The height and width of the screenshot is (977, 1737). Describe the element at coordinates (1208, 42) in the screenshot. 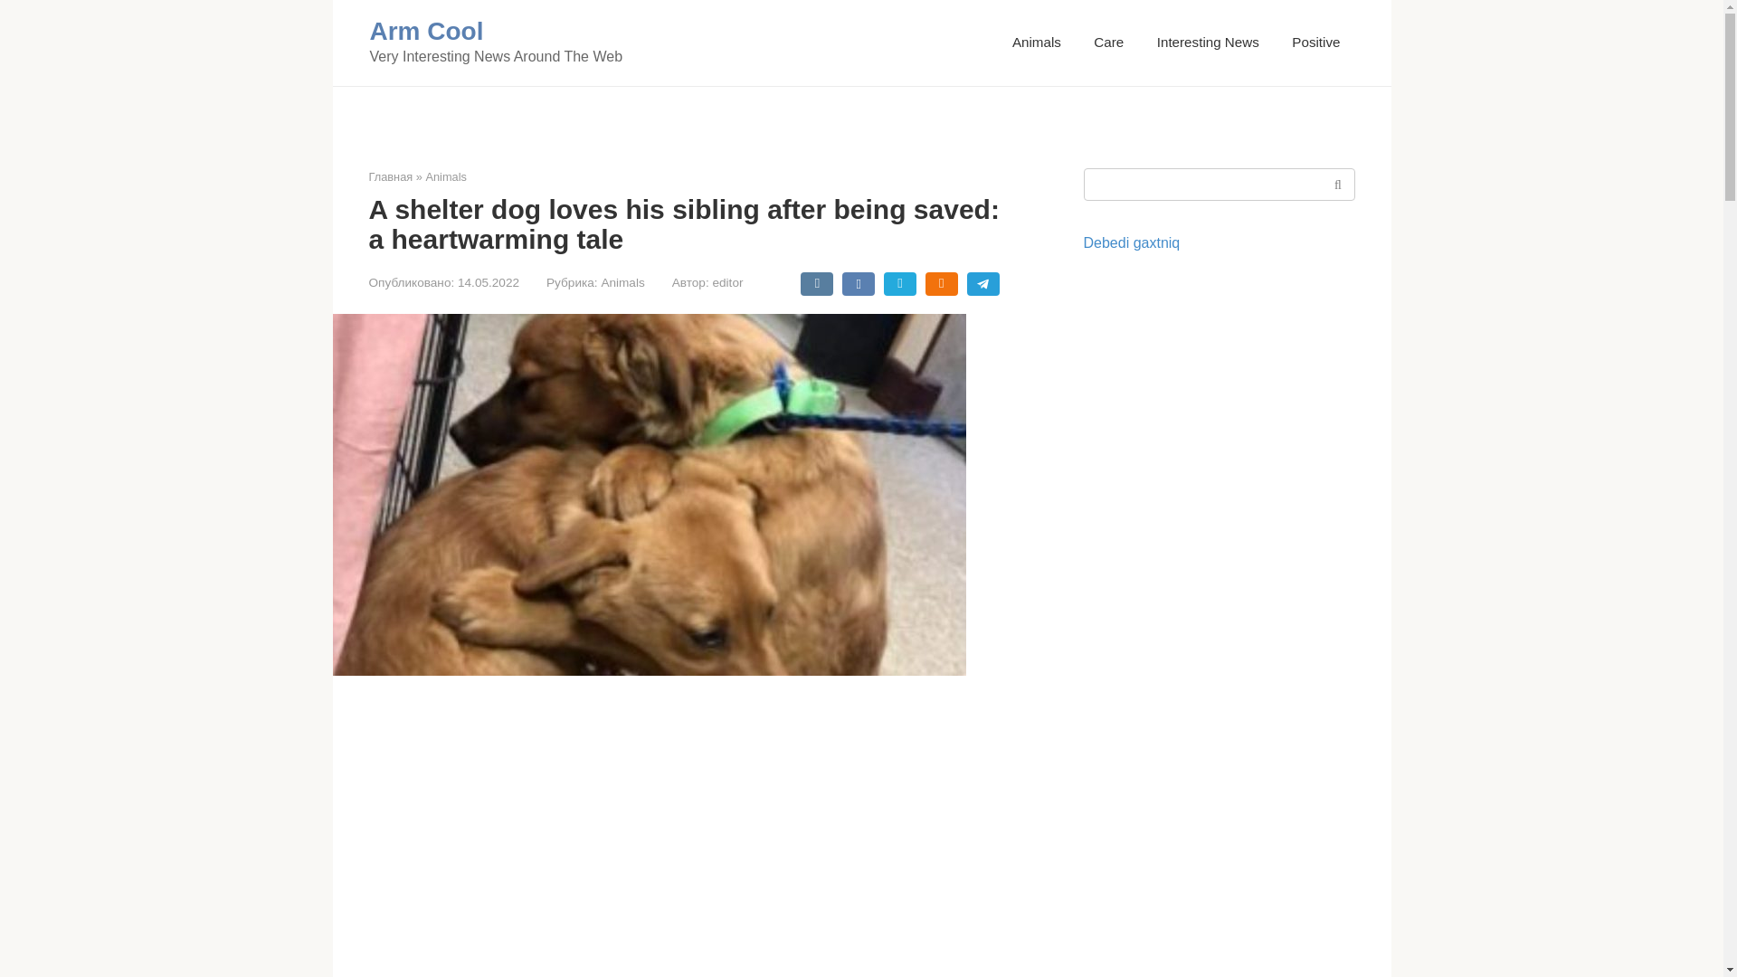

I see `Interesting News` at that location.